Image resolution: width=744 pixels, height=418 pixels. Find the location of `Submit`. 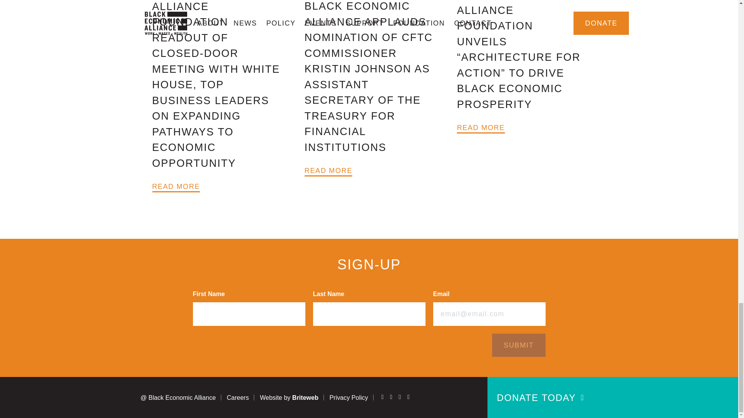

Submit is located at coordinates (518, 345).